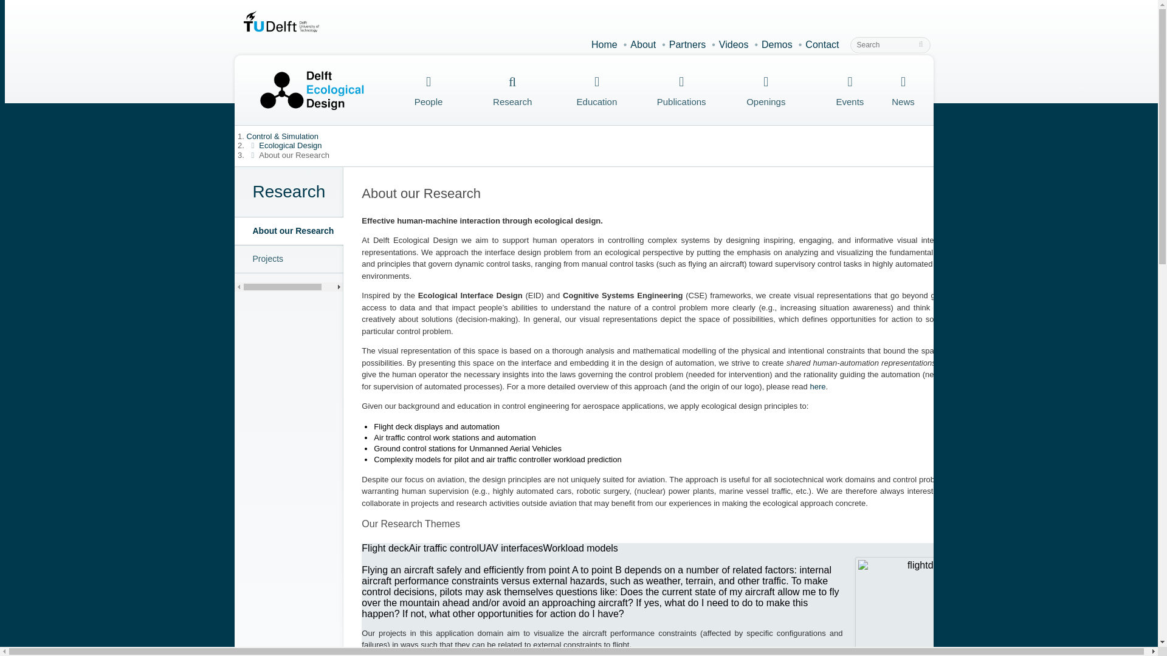 Image resolution: width=1167 pixels, height=656 pixels. I want to click on Ecological Design, so click(291, 146).